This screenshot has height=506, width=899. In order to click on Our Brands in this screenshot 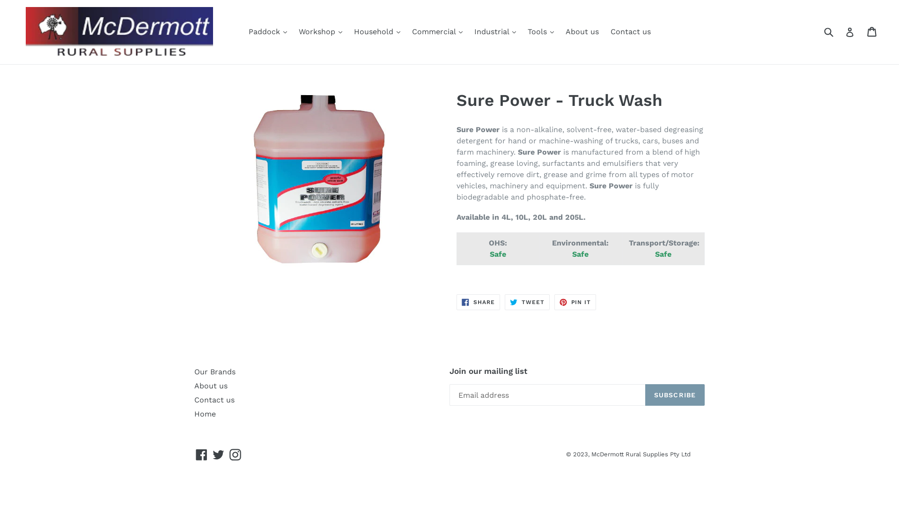, I will do `click(215, 372)`.